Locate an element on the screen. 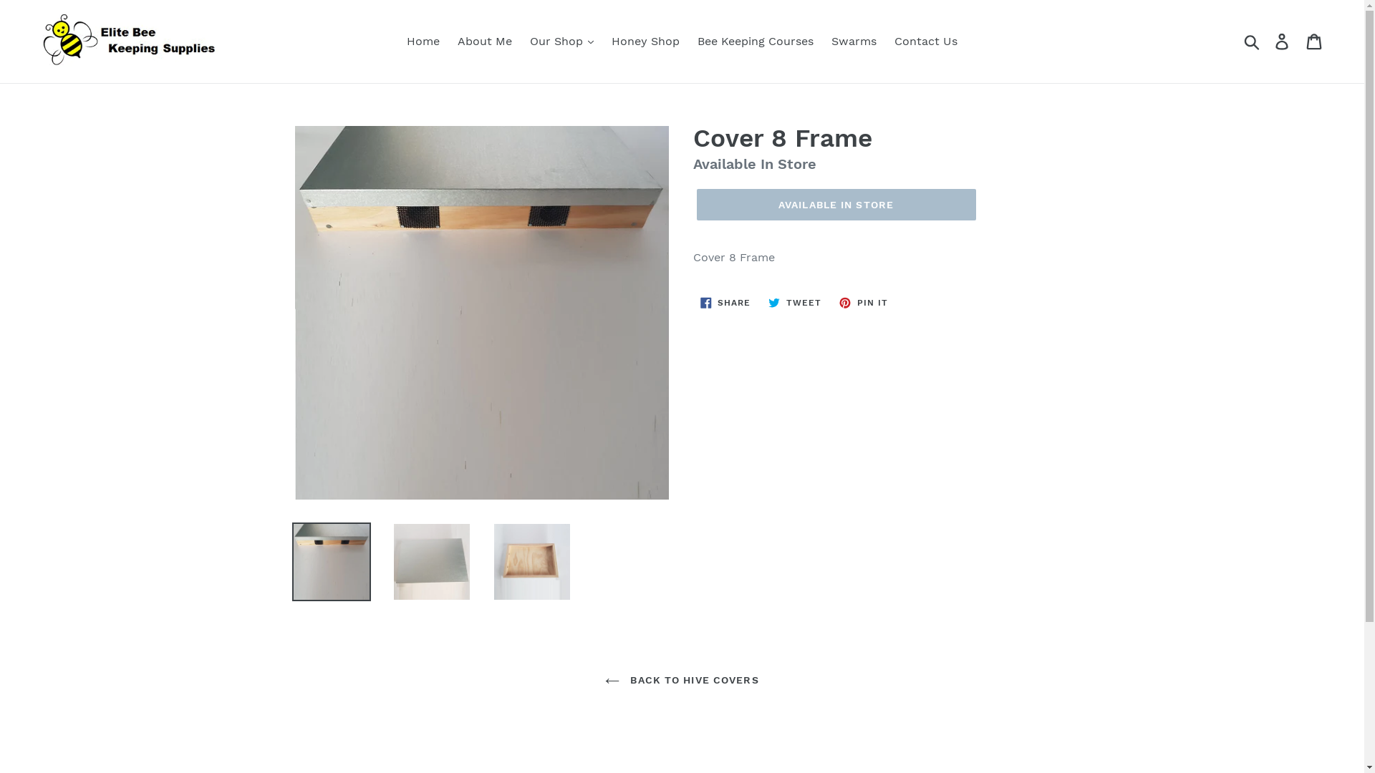 This screenshot has width=1375, height=773. BACK TO HIVE COVERS is located at coordinates (682, 680).